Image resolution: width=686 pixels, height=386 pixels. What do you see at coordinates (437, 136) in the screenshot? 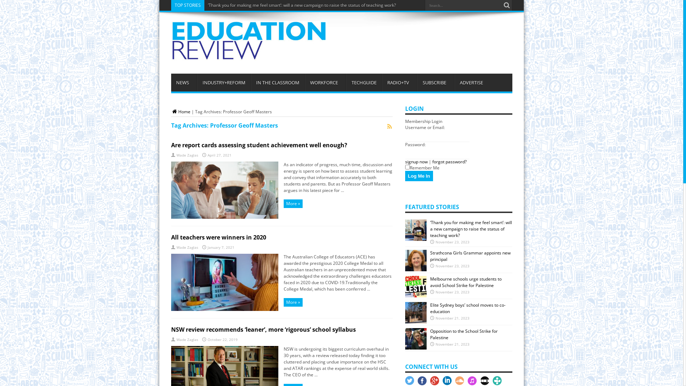
I see `Username` at bounding box center [437, 136].